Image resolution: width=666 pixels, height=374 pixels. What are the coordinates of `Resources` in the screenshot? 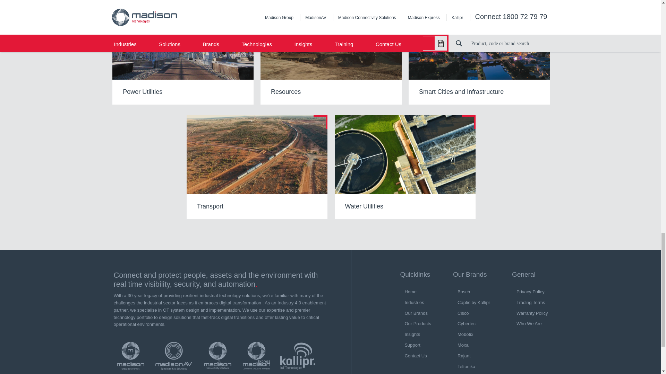 It's located at (331, 52).